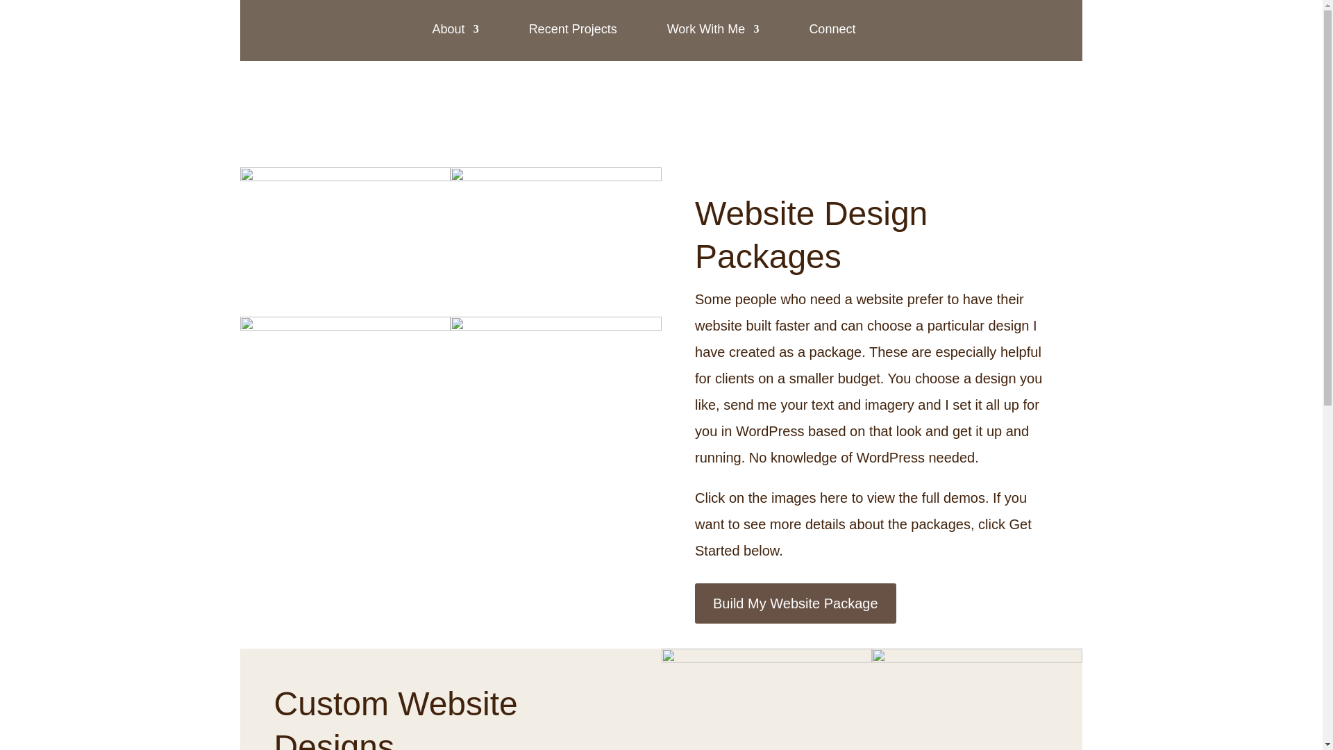  Describe the element at coordinates (714, 29) in the screenshot. I see `Work With Me` at that location.